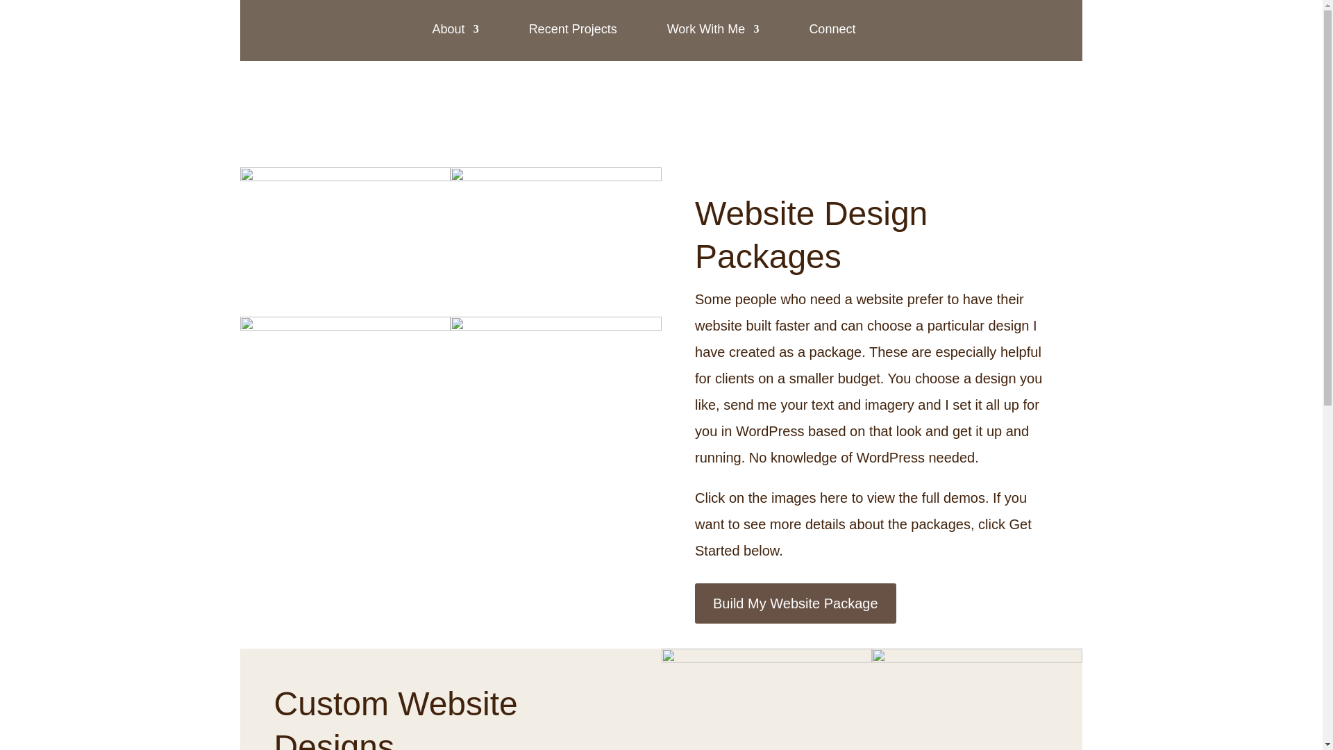  Describe the element at coordinates (714, 29) in the screenshot. I see `Work With Me` at that location.